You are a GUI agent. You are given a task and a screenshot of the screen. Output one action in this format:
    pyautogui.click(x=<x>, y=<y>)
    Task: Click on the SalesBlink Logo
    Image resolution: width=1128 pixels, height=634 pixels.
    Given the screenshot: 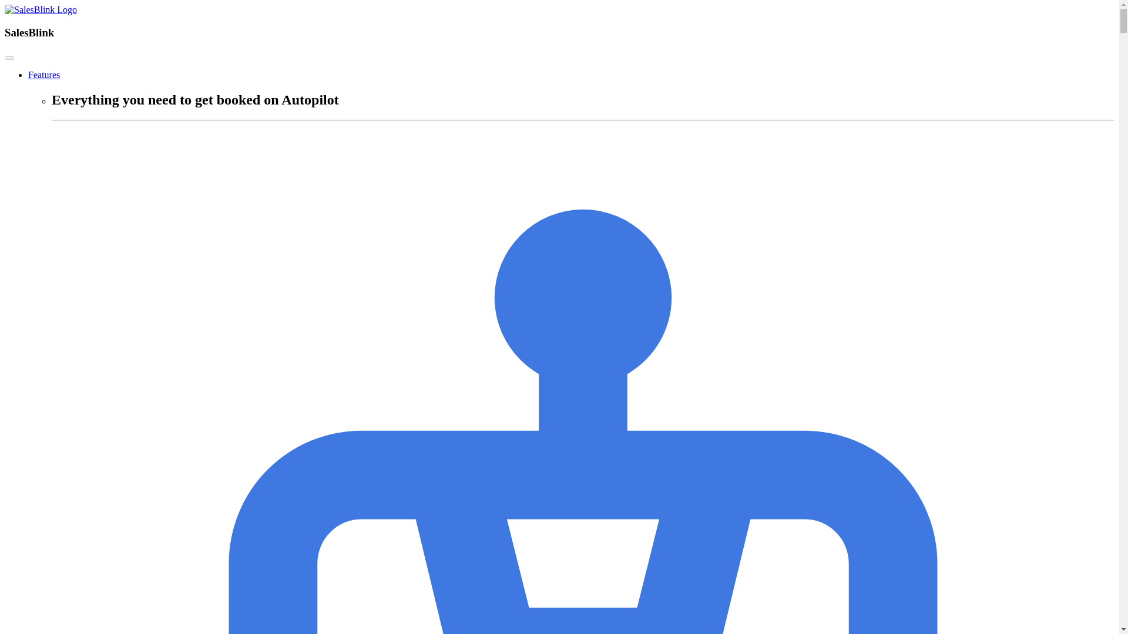 What is the action you would take?
    pyautogui.click(x=40, y=9)
    